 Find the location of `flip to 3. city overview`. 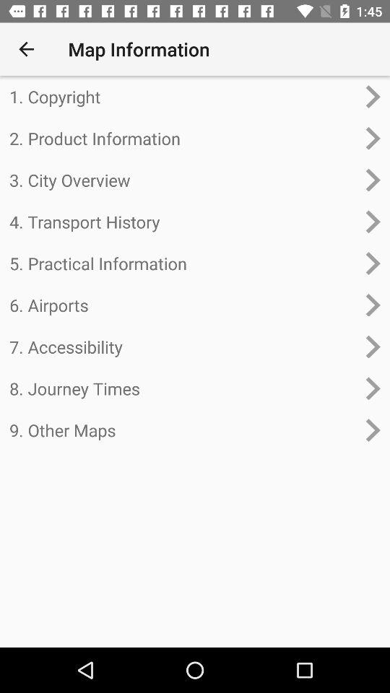

flip to 3. city overview is located at coordinates (183, 180).